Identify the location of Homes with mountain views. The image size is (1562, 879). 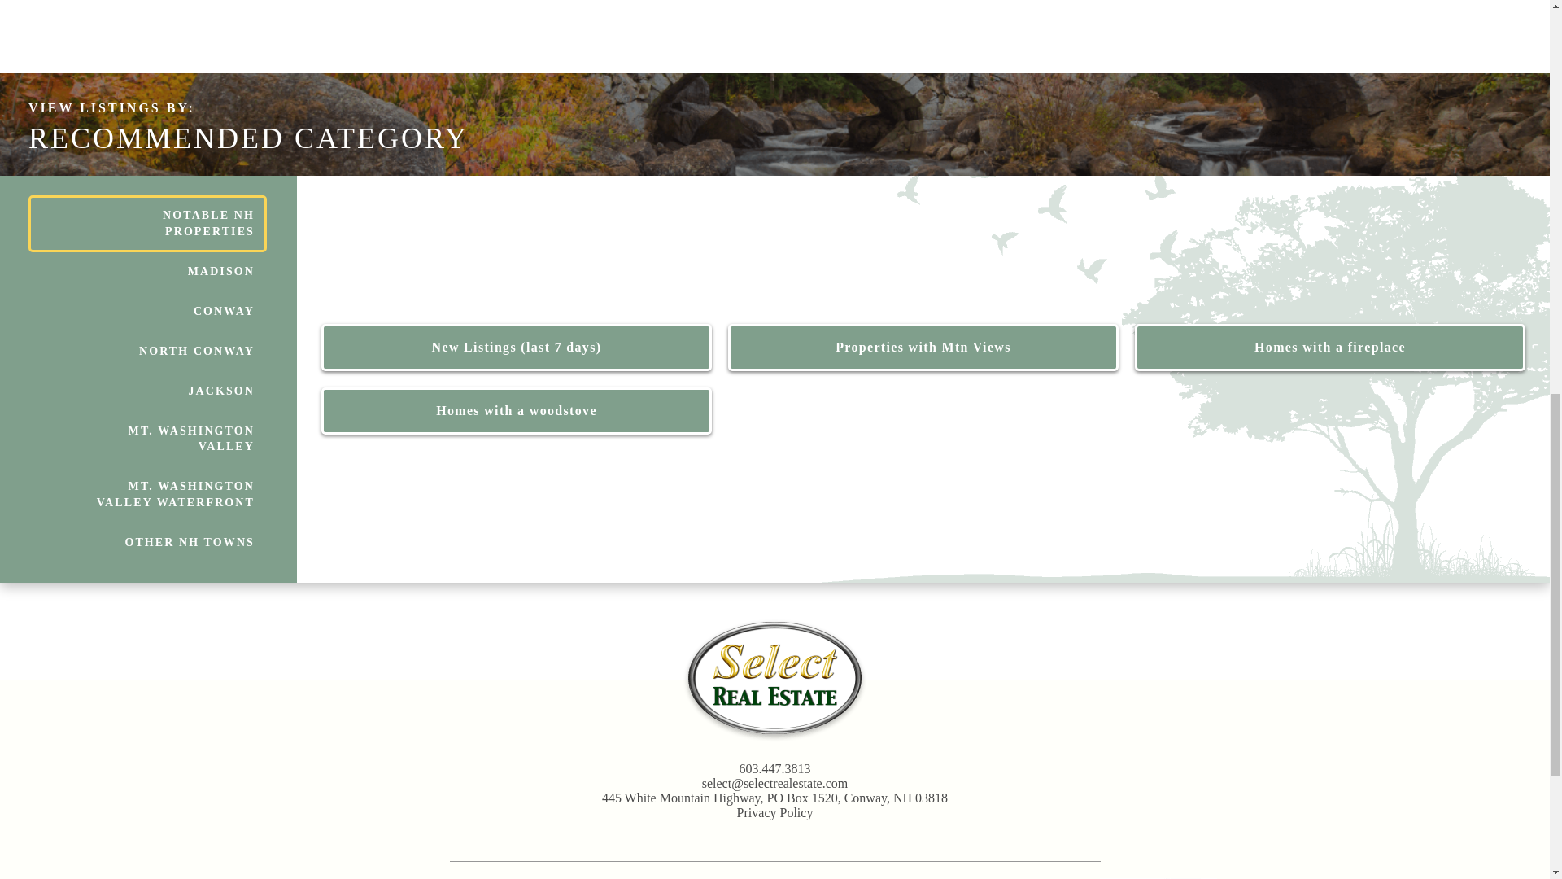
(923, 347).